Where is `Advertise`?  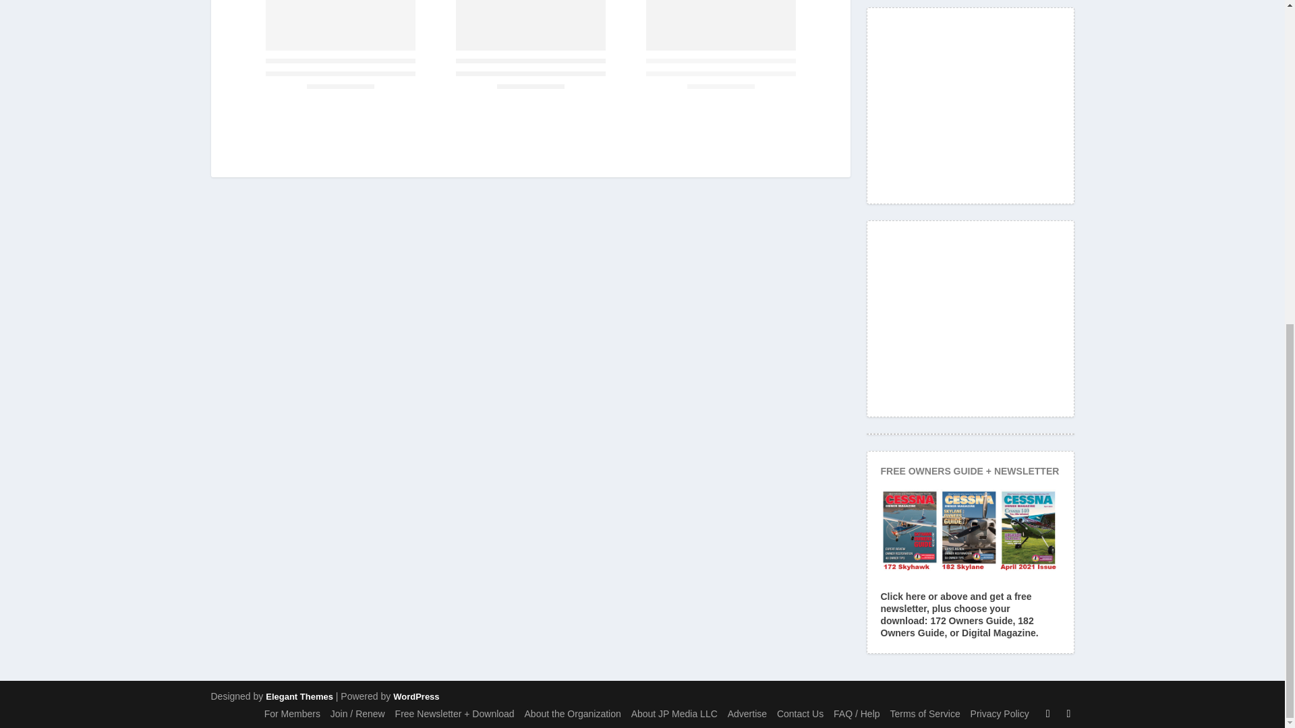
Advertise is located at coordinates (747, 713).